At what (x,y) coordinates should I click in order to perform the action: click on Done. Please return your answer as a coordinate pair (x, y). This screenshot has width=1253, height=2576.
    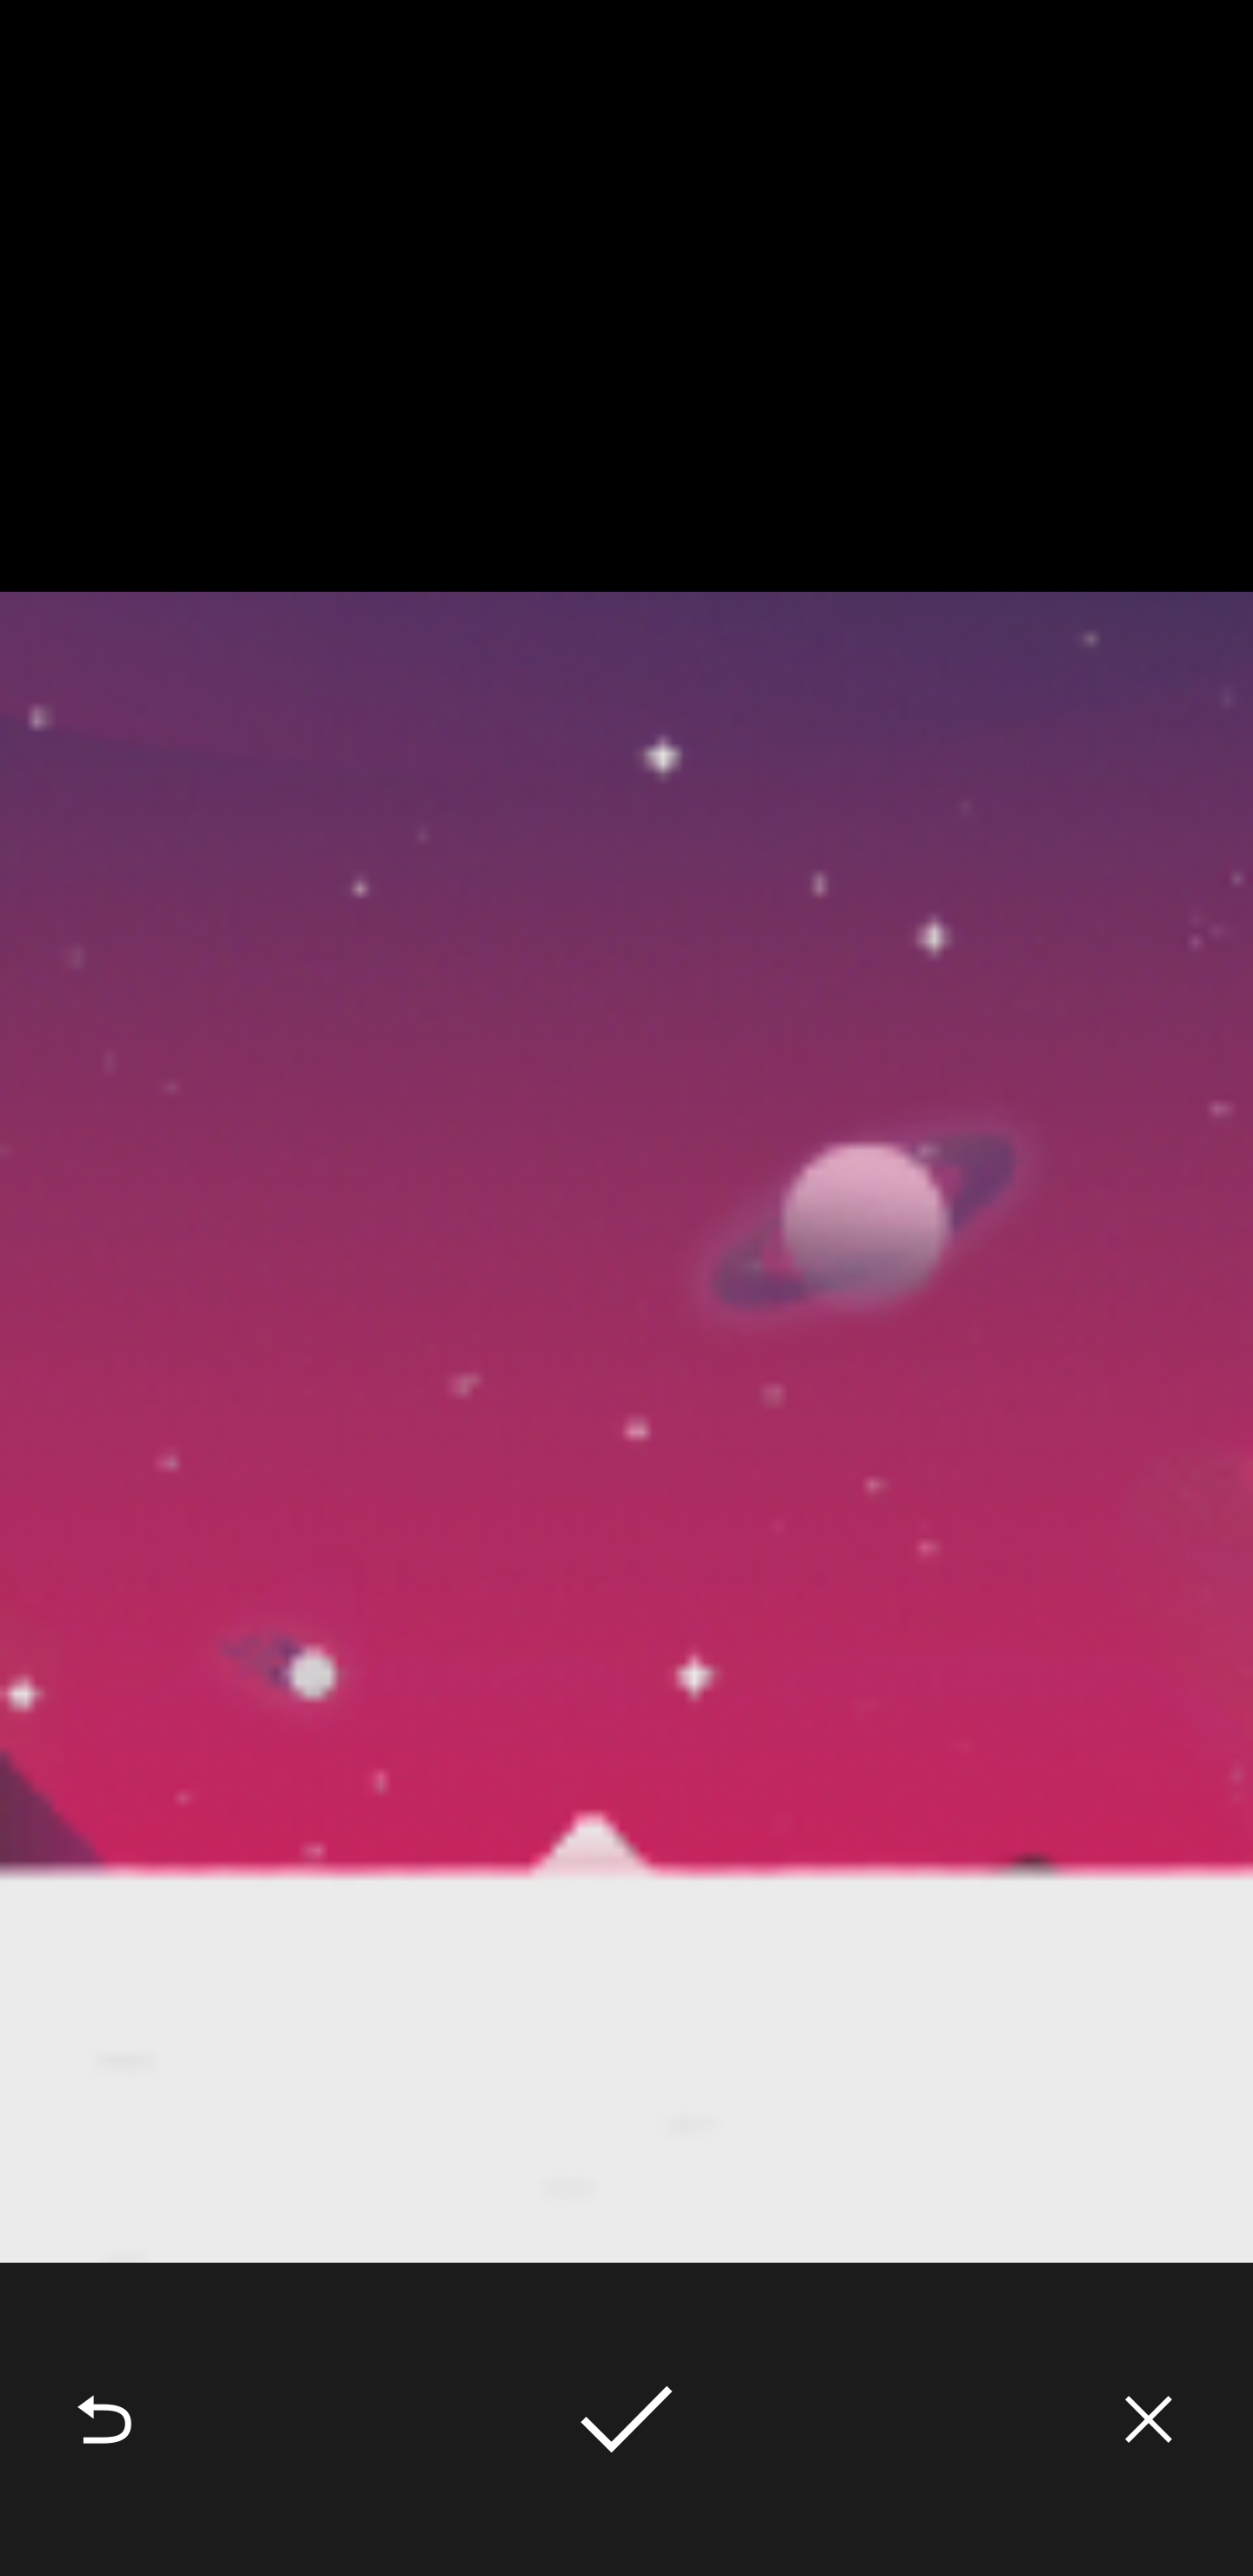
    Looking at the image, I should click on (626, 2419).